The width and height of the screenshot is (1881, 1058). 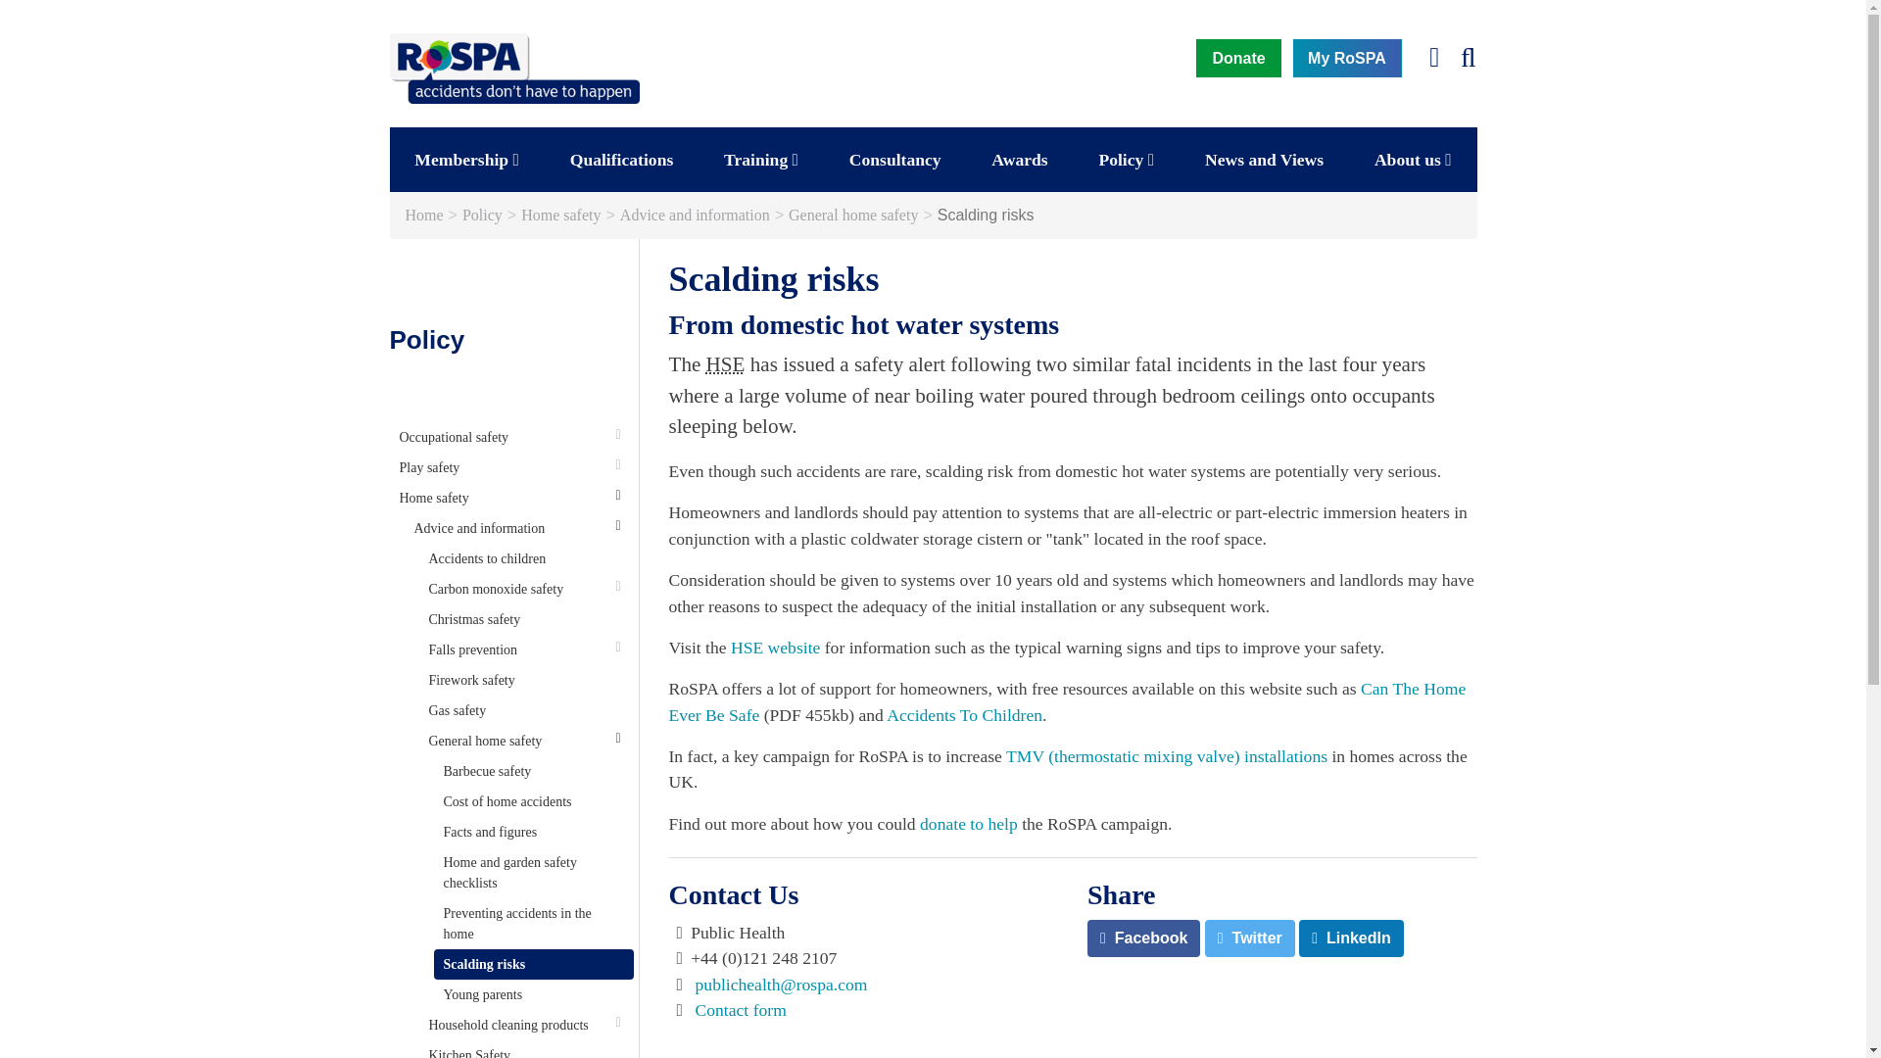 I want to click on Home safety, so click(x=560, y=216).